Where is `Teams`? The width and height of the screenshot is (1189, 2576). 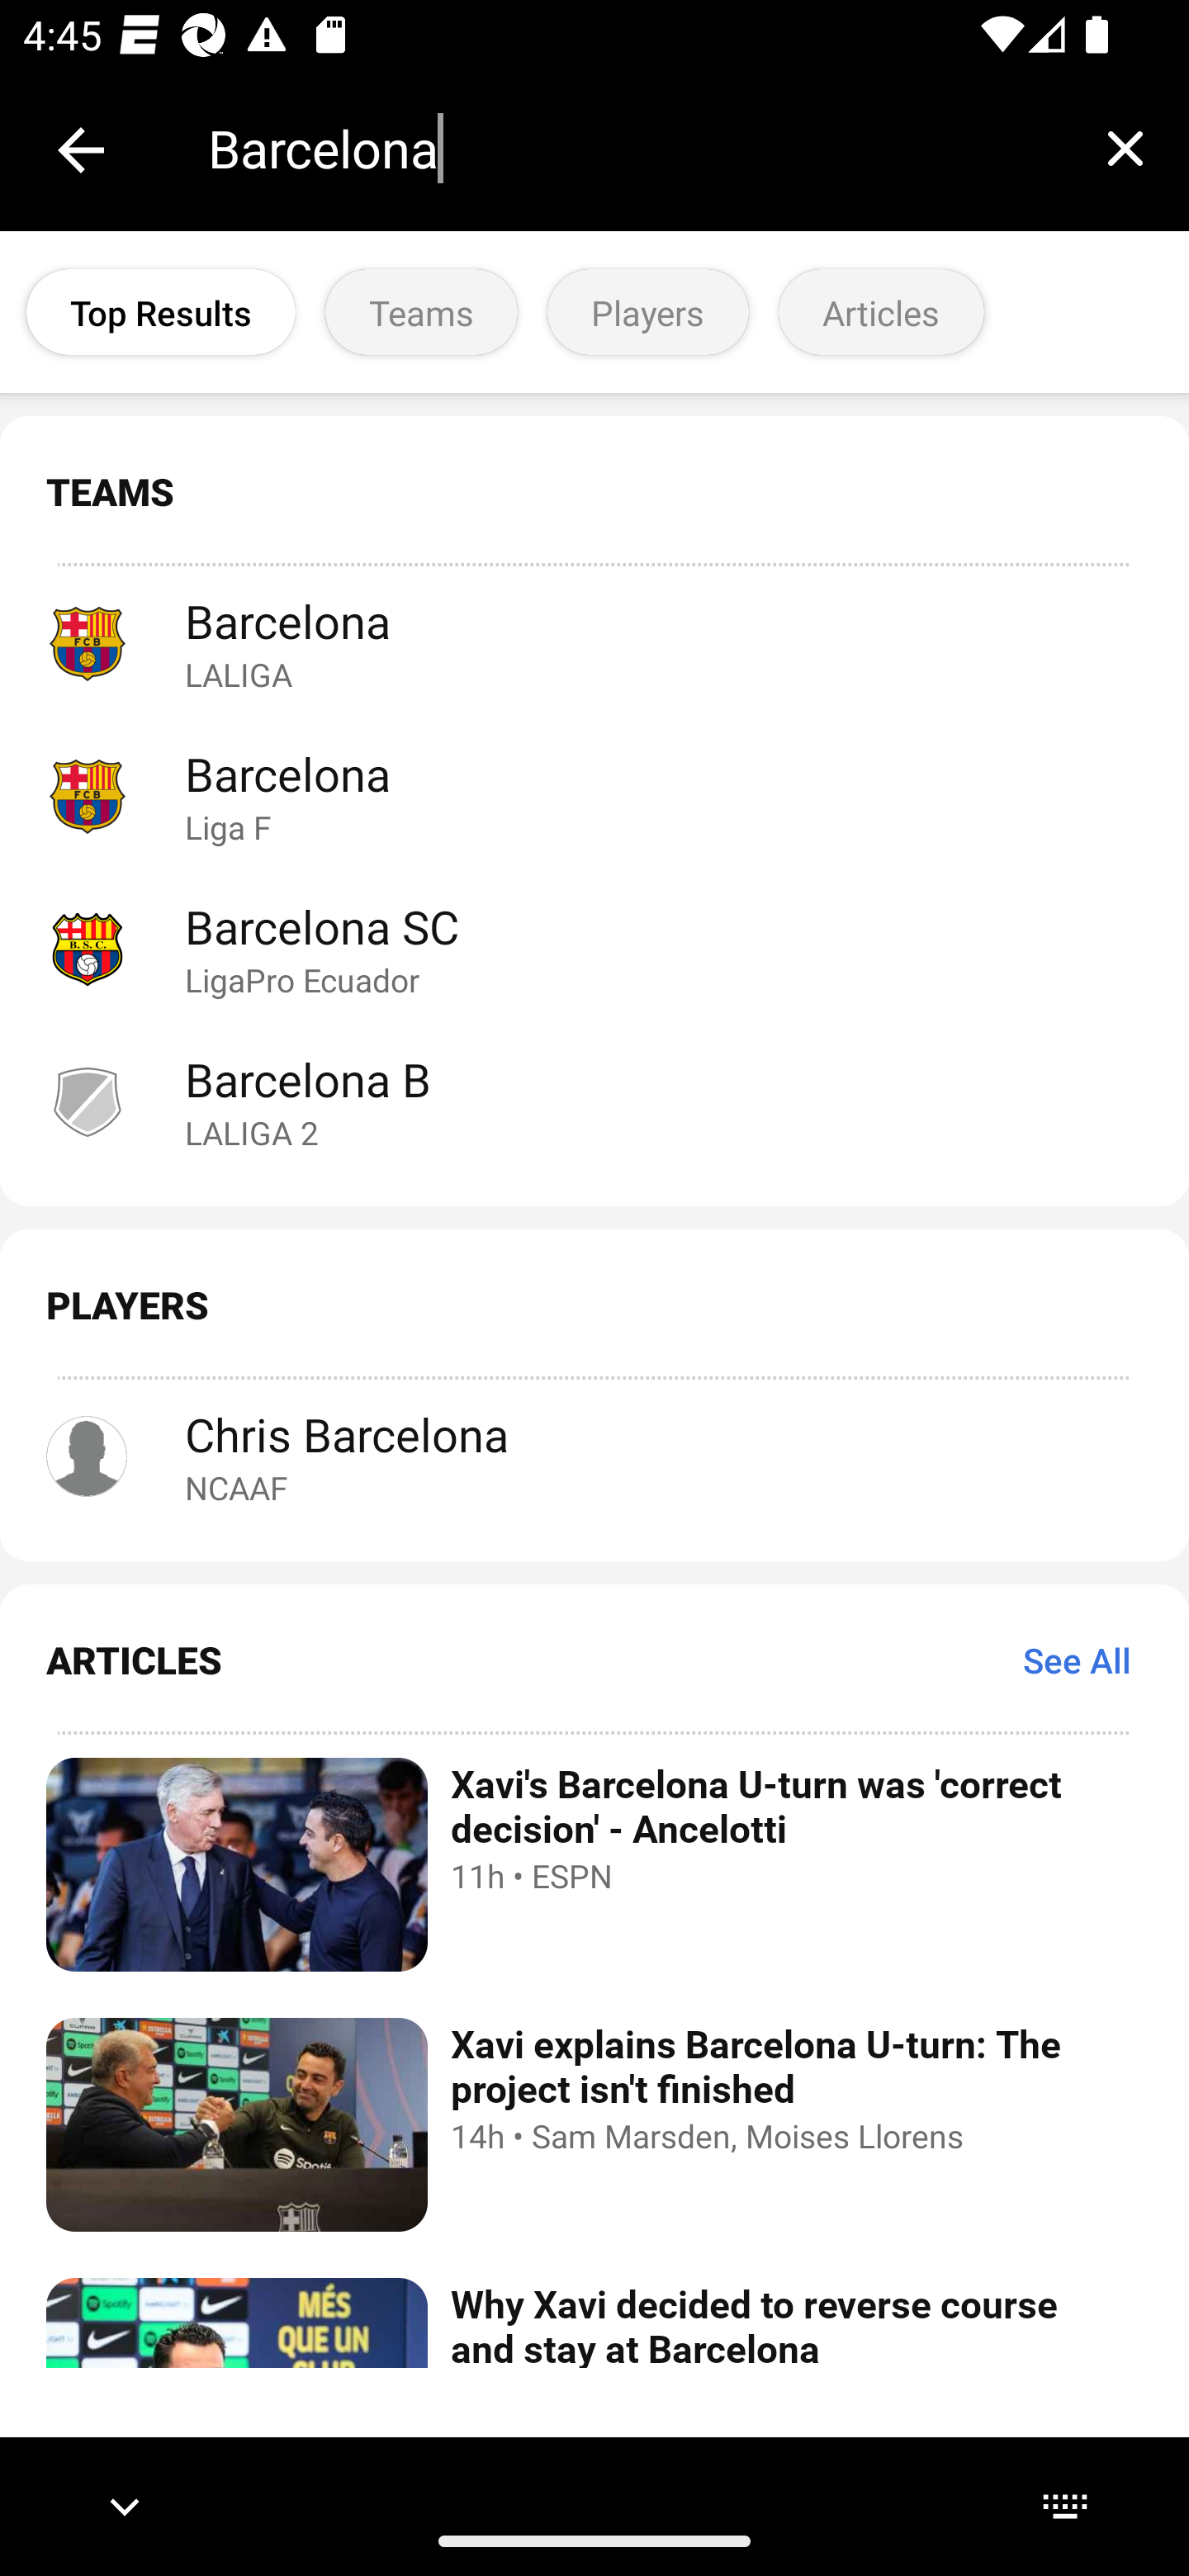
Teams is located at coordinates (421, 312).